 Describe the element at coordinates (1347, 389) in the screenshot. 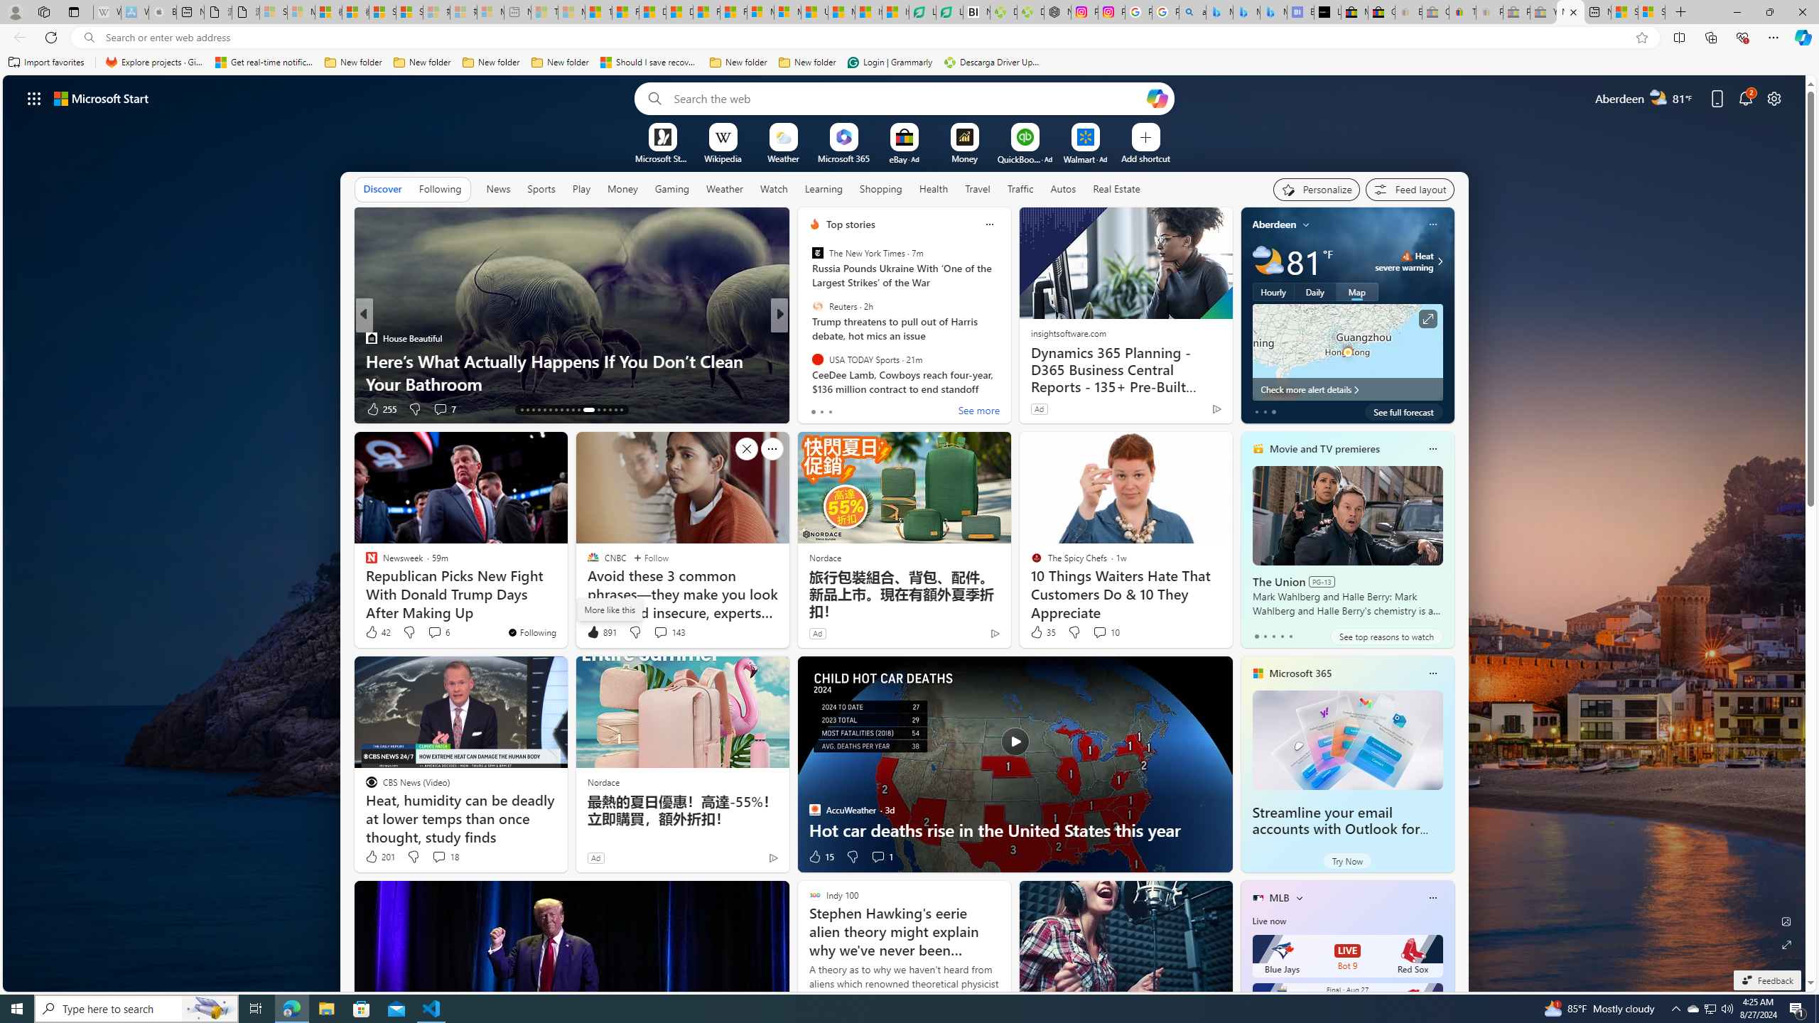

I see `Check more alert details` at that location.